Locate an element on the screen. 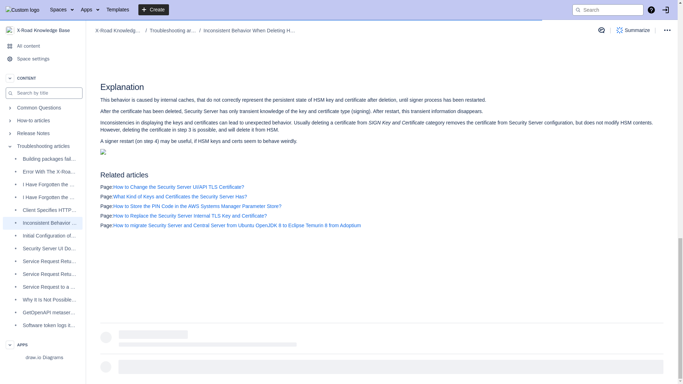 This screenshot has width=683, height=384. Page is located at coordinates (107, 196).